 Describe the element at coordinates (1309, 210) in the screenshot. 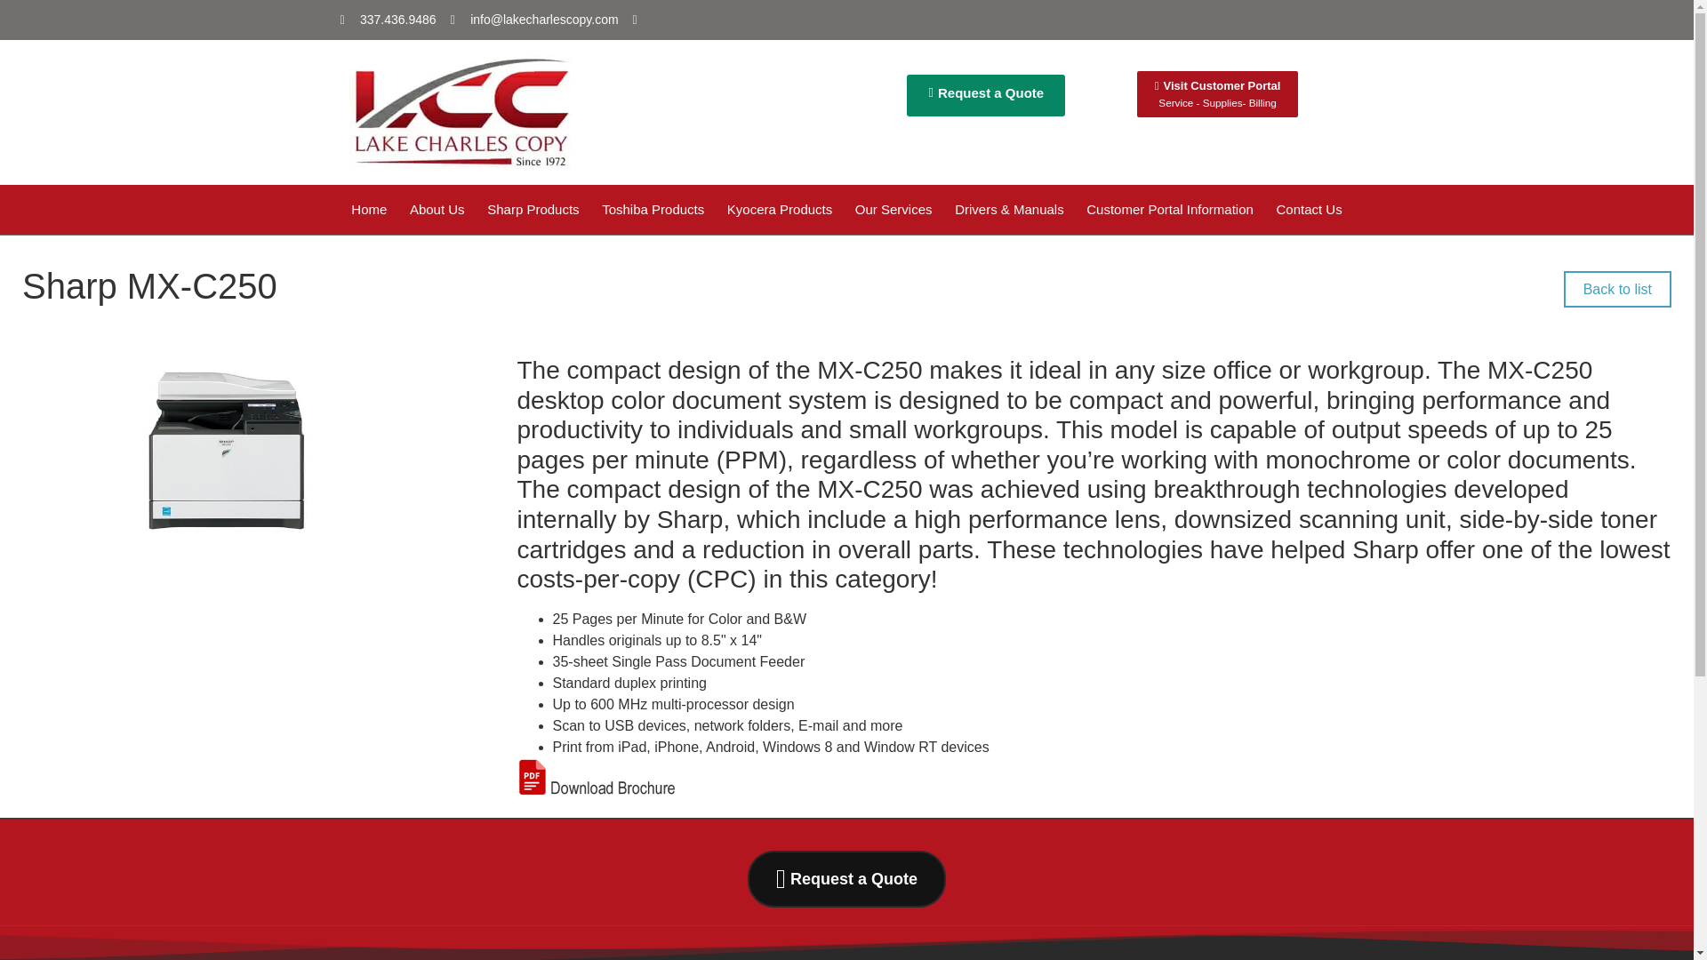

I see `Contact Us` at that location.